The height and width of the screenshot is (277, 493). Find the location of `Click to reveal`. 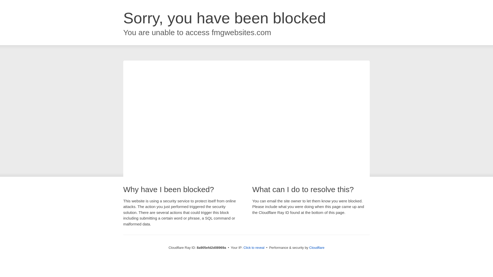

Click to reveal is located at coordinates (254, 248).